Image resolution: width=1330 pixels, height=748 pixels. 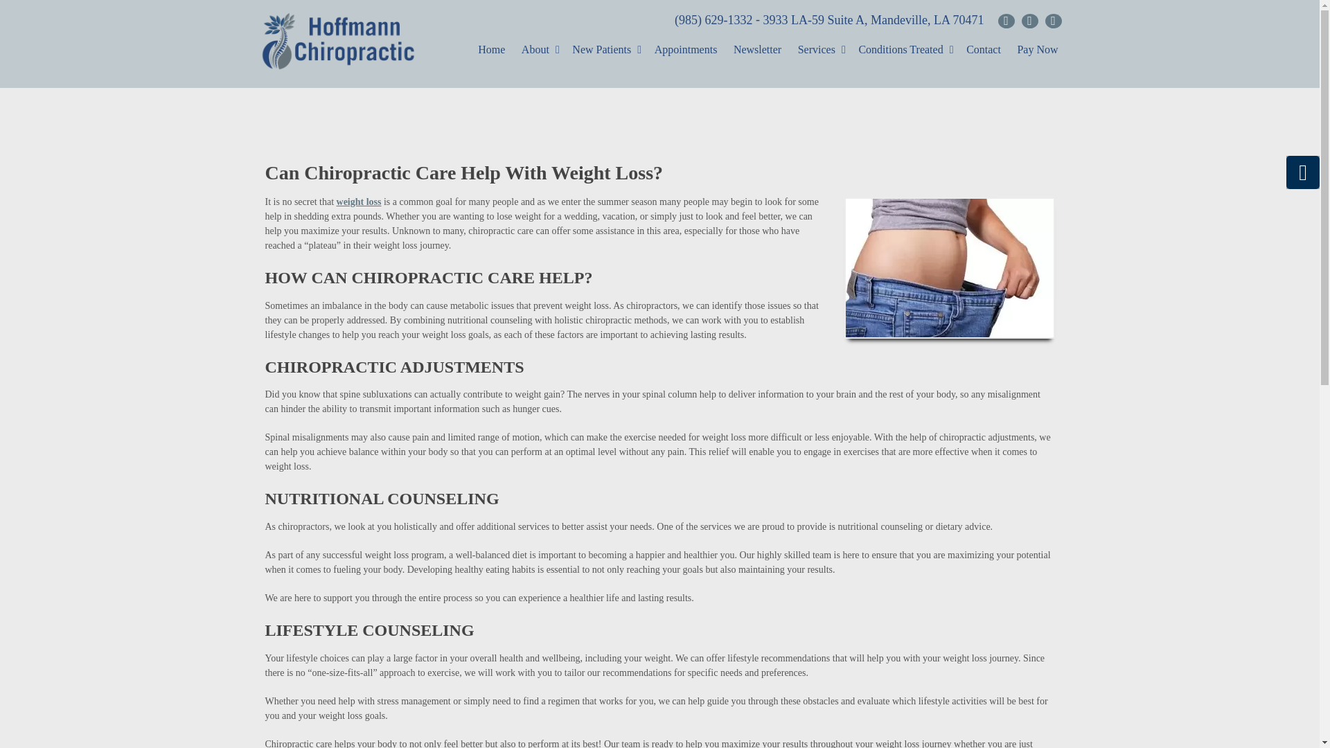 I want to click on About, so click(x=549, y=50).